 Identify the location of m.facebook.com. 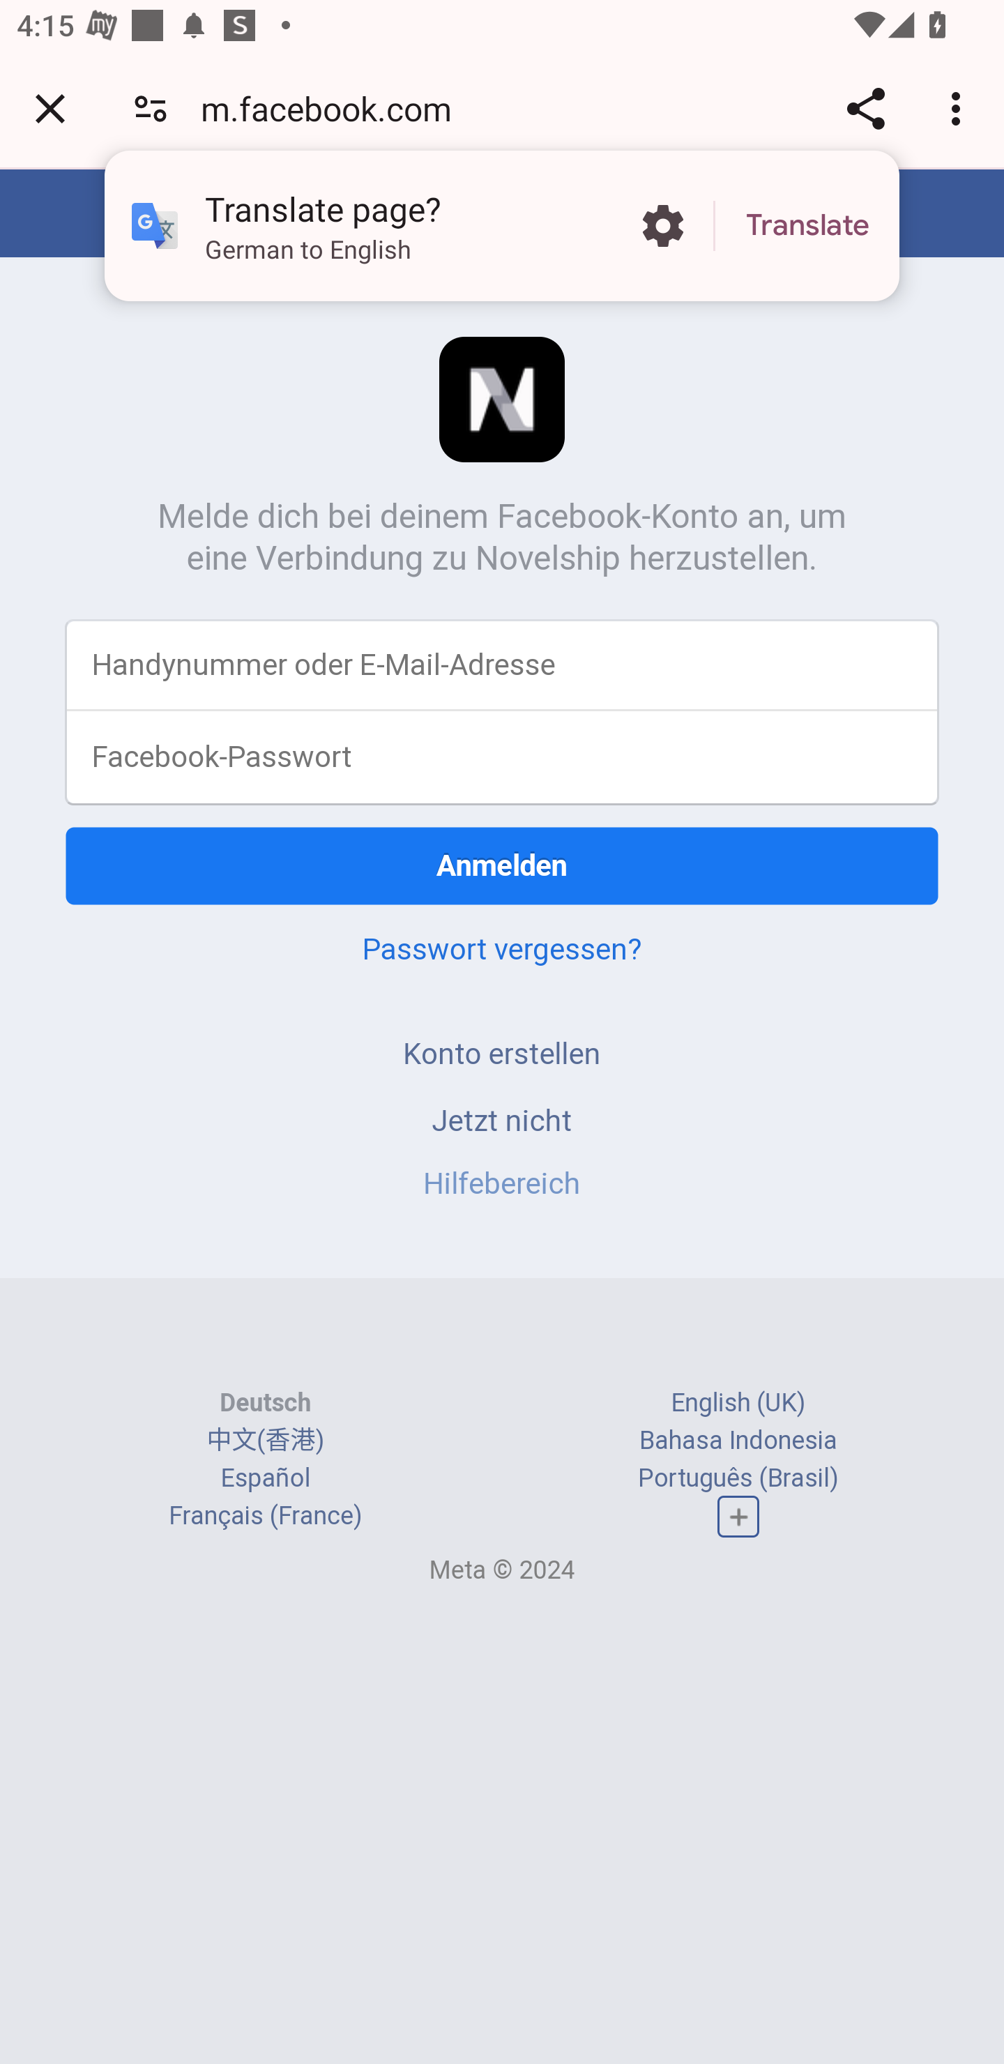
(335, 107).